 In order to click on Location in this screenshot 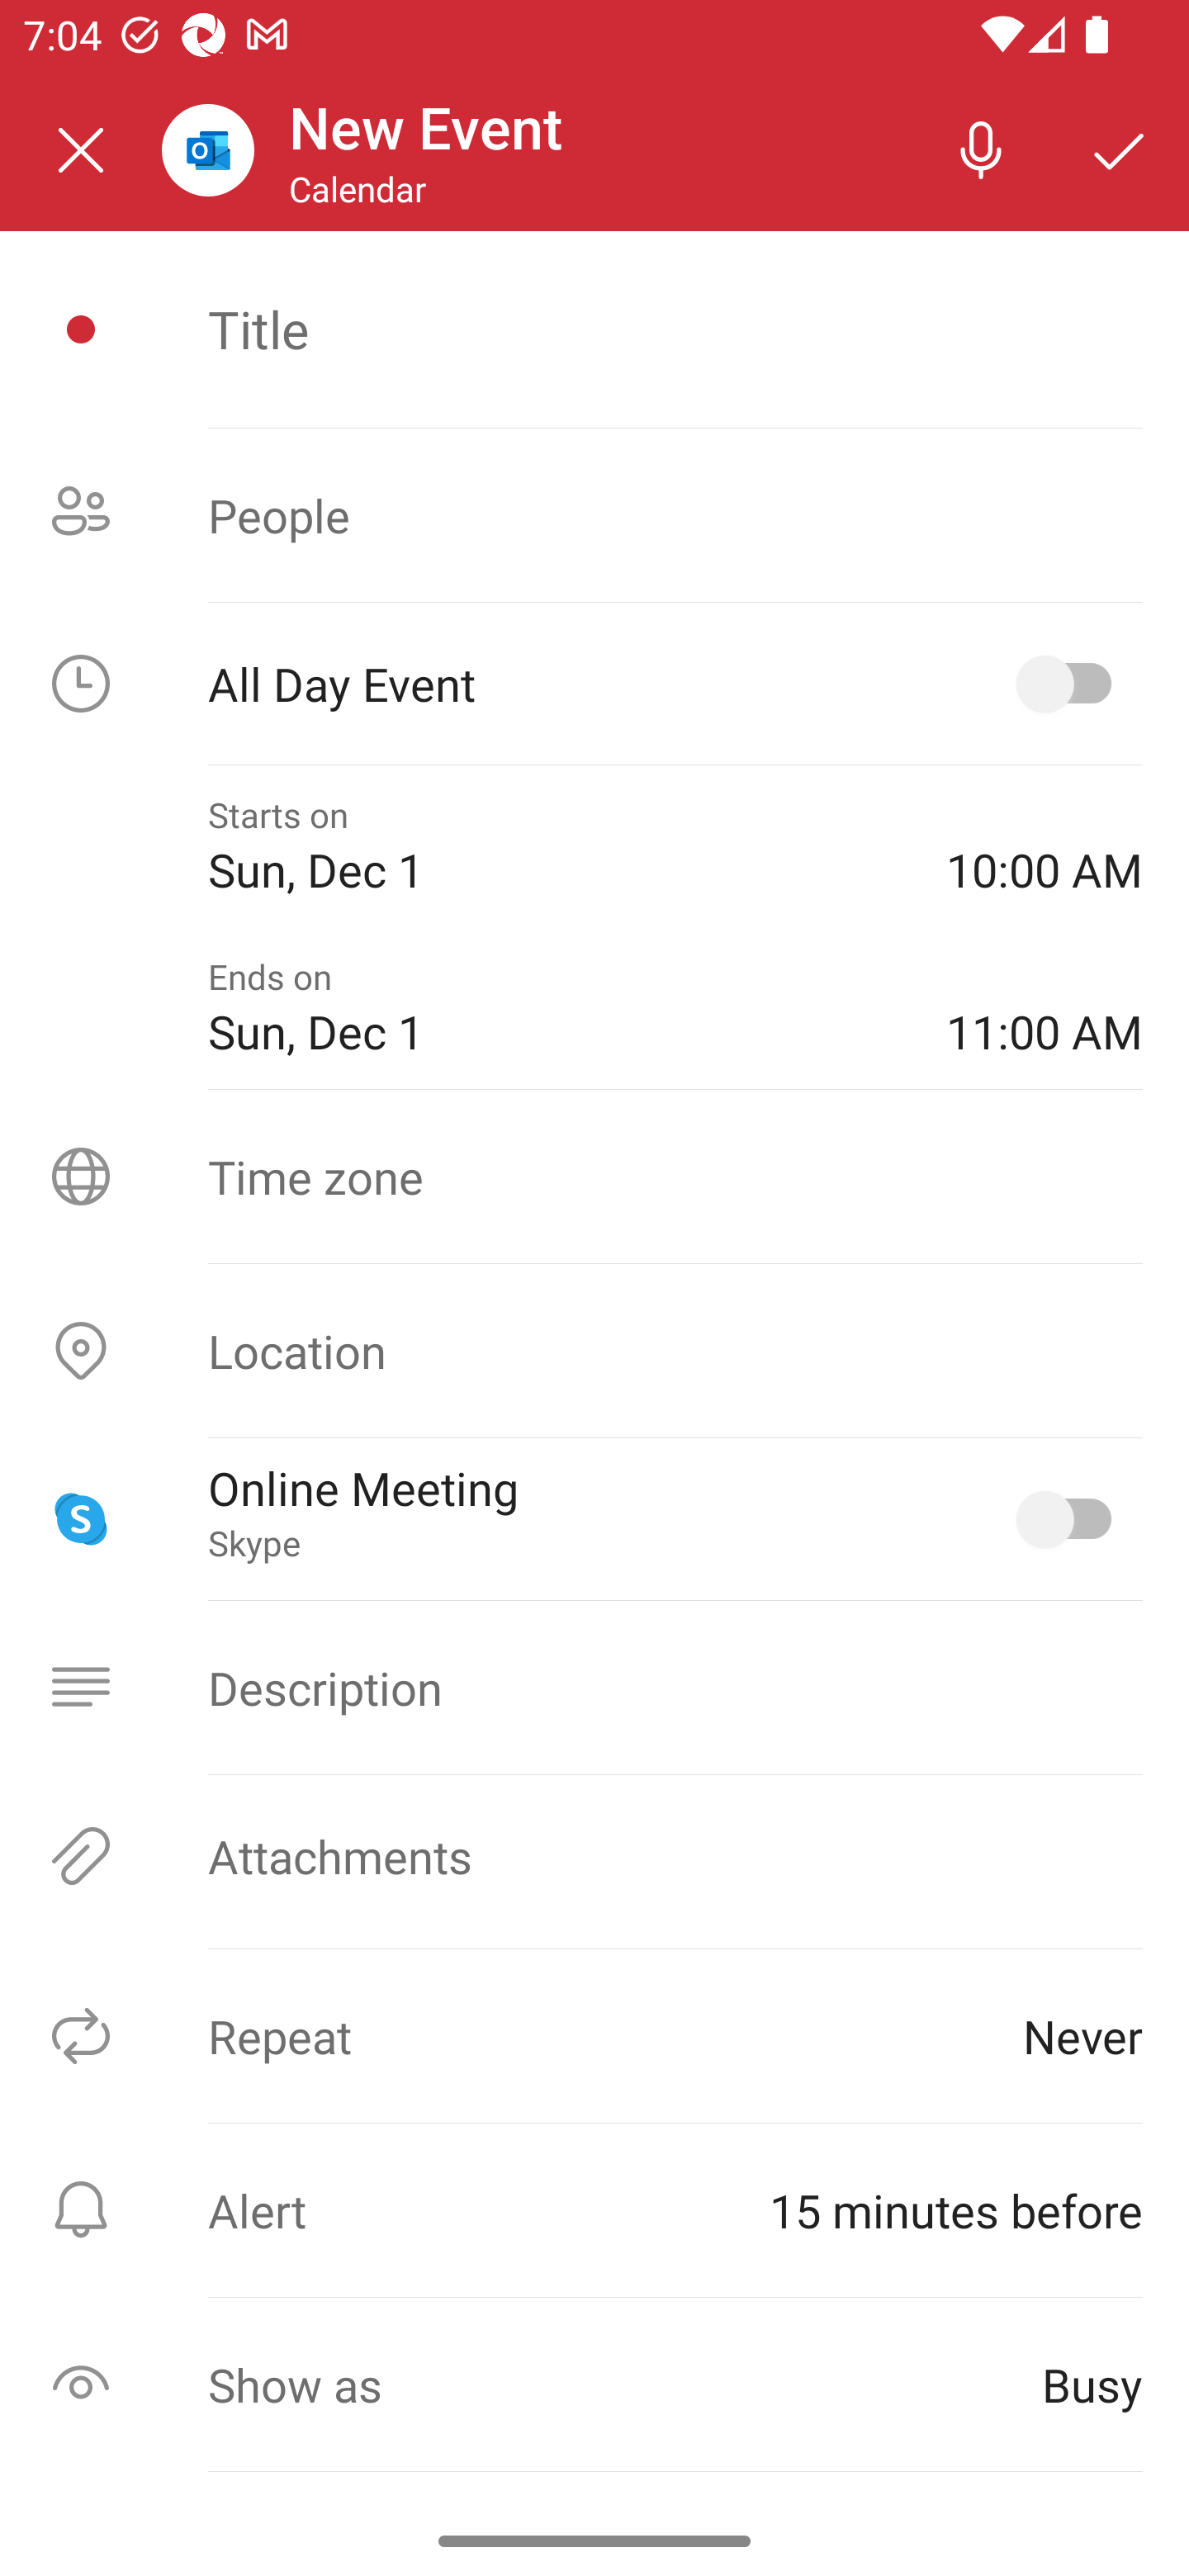, I will do `click(594, 1351)`.